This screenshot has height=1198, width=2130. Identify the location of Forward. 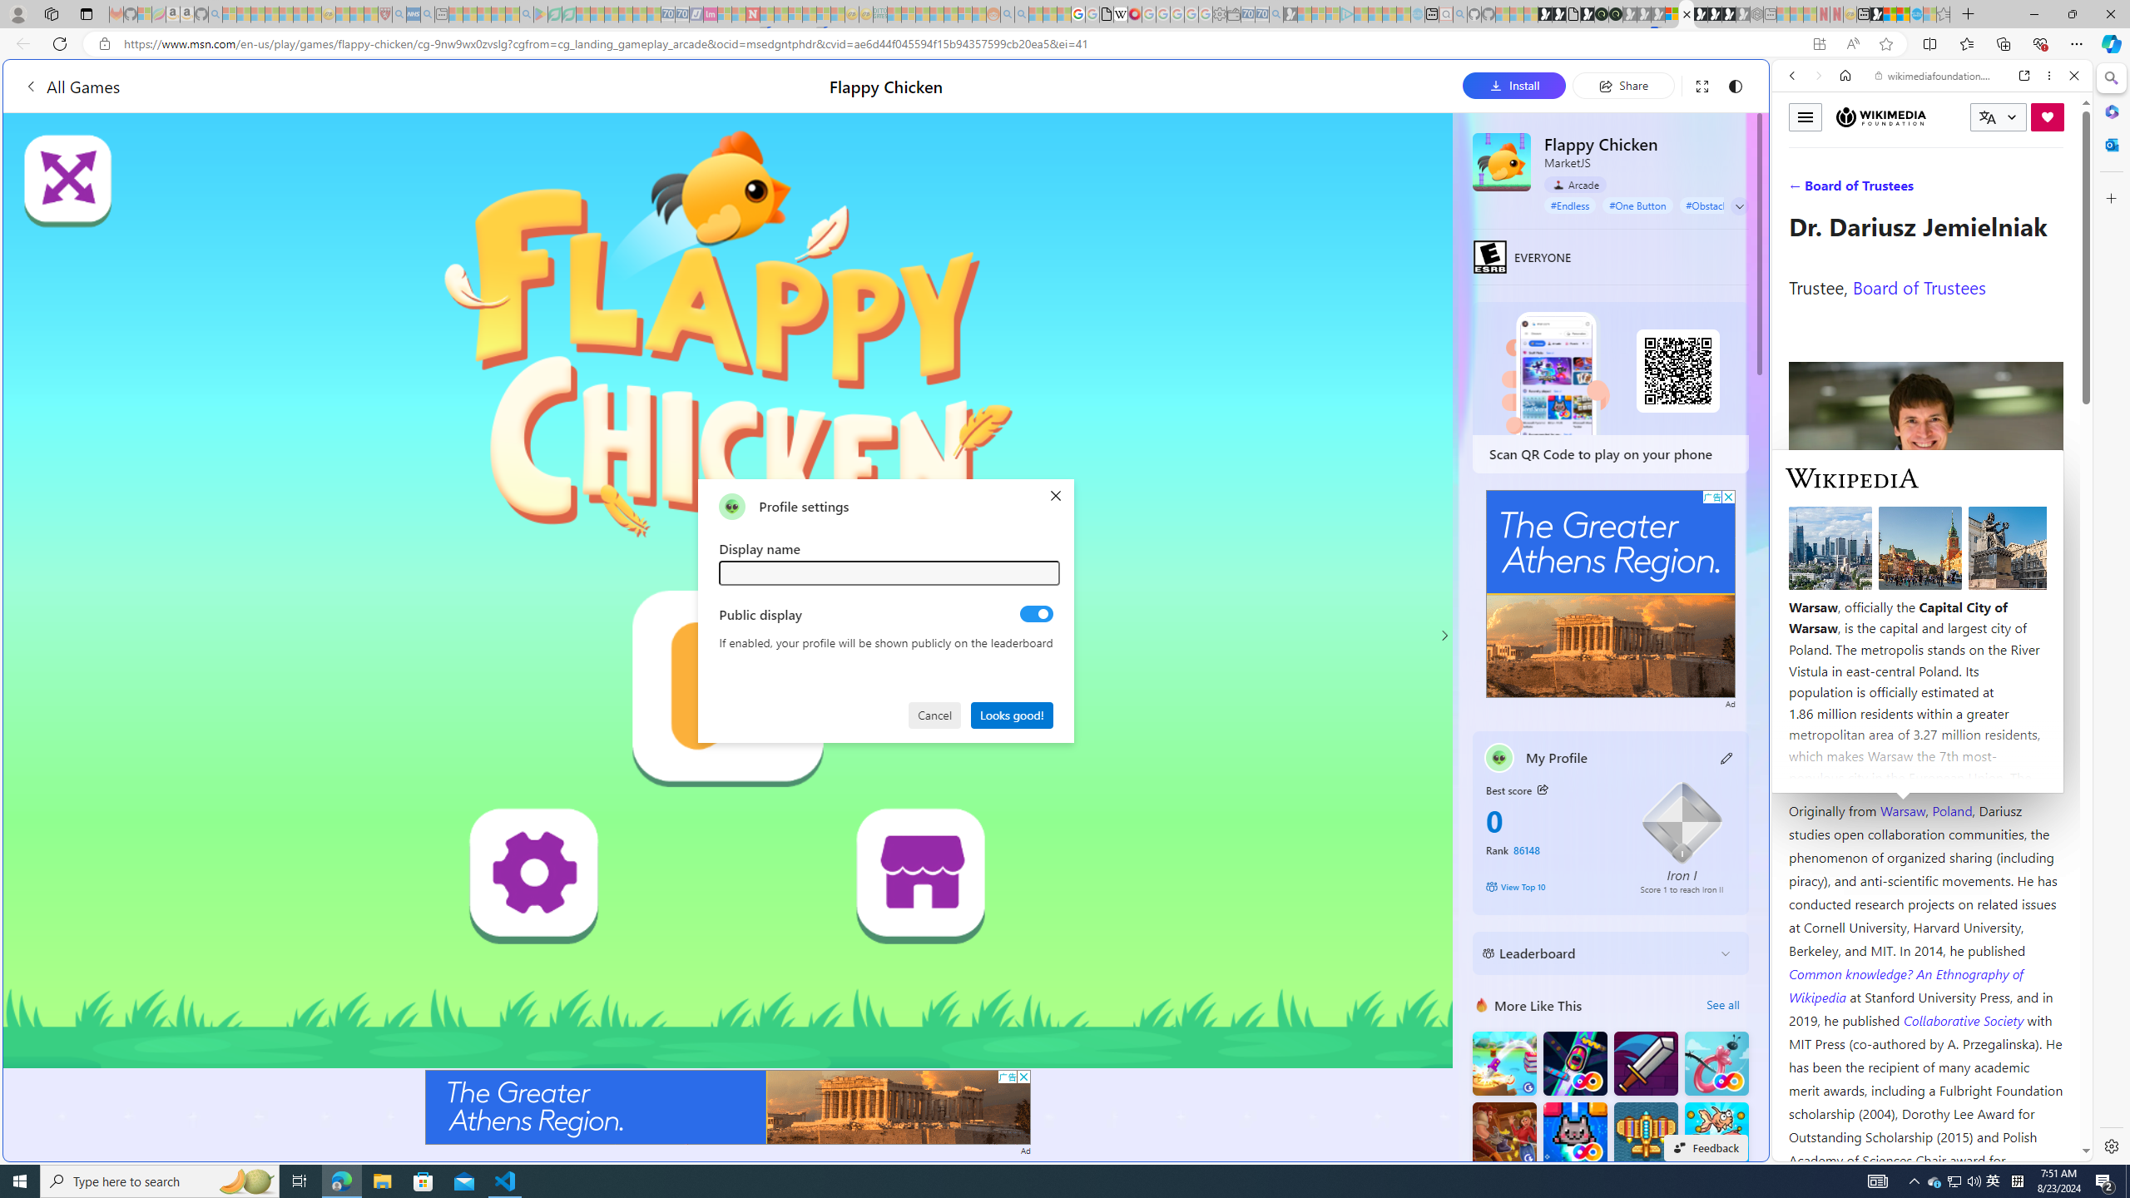
(1817, 75).